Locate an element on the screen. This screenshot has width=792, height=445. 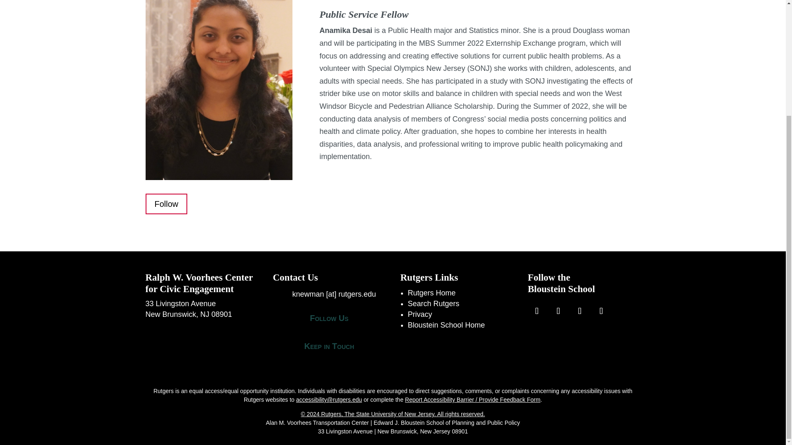
Follow is located at coordinates (166, 204).